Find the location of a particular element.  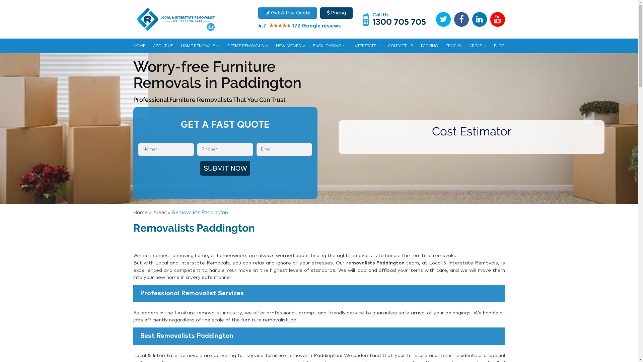

OFFICE REMOVALS is located at coordinates (248, 46).